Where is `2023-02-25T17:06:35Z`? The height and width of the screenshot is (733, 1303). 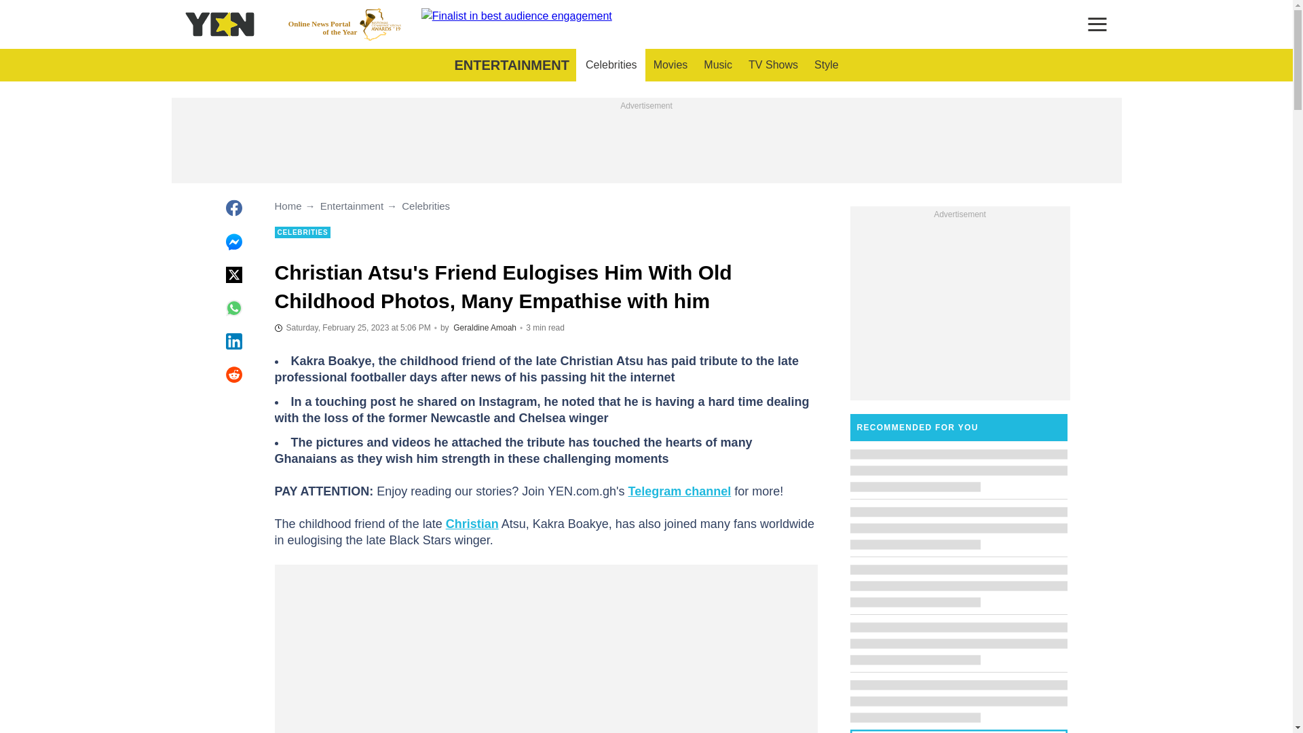
2023-02-25T17:06:35Z is located at coordinates (352, 327).